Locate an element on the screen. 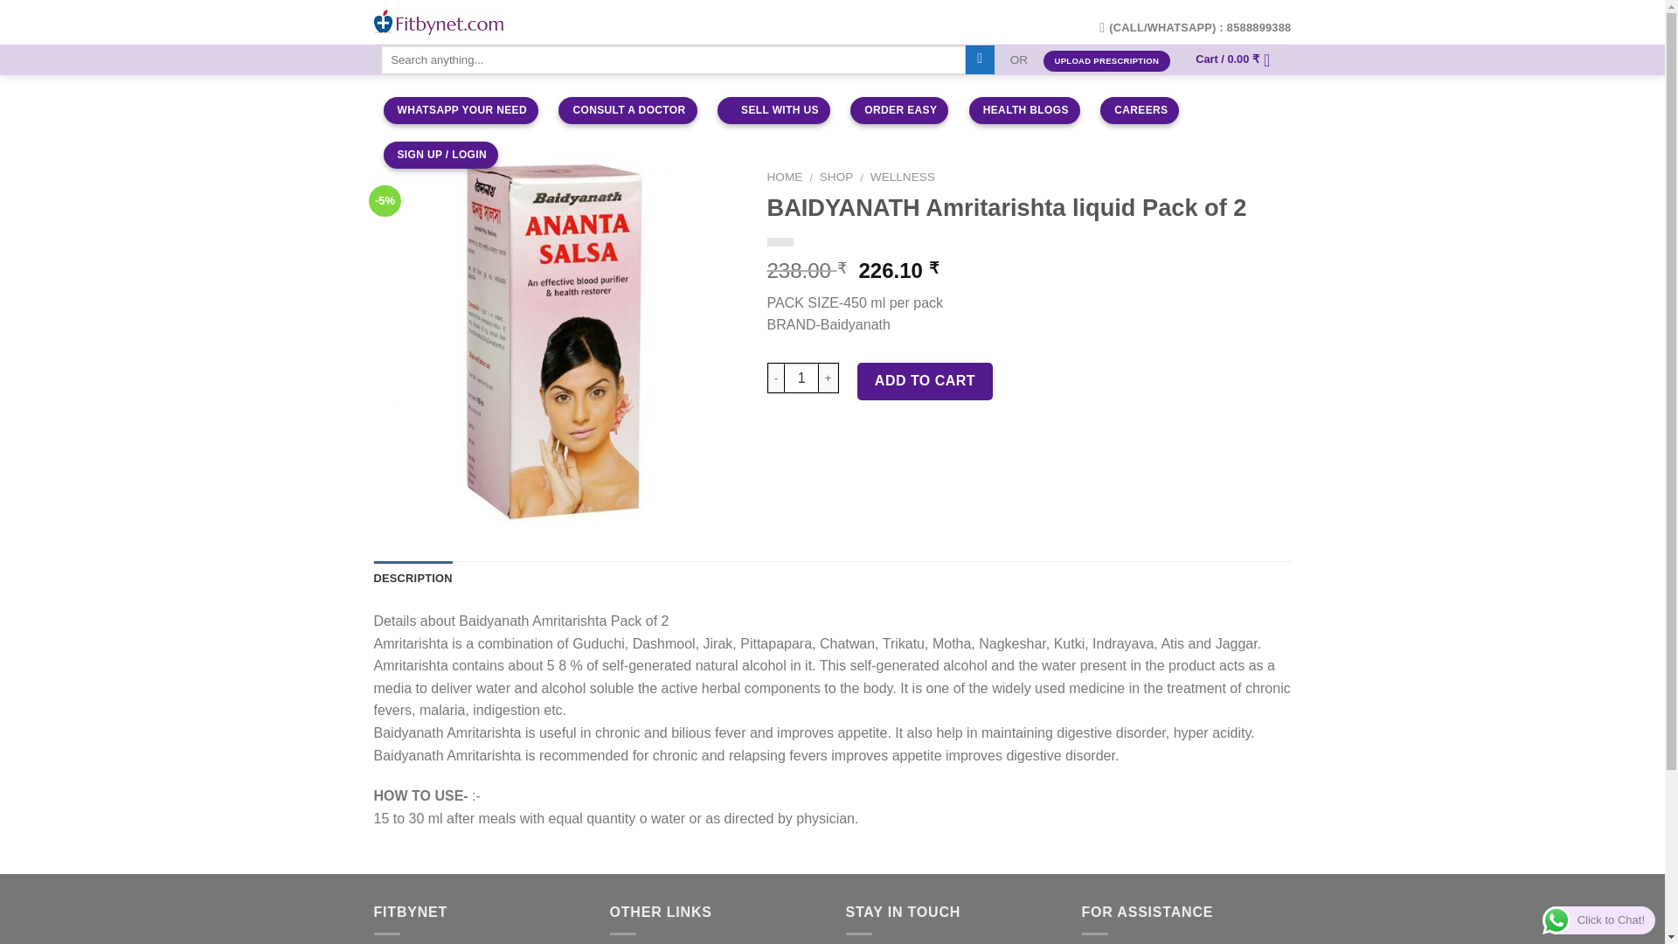 The width and height of the screenshot is (1678, 944). Health Blog is located at coordinates (1024, 110).